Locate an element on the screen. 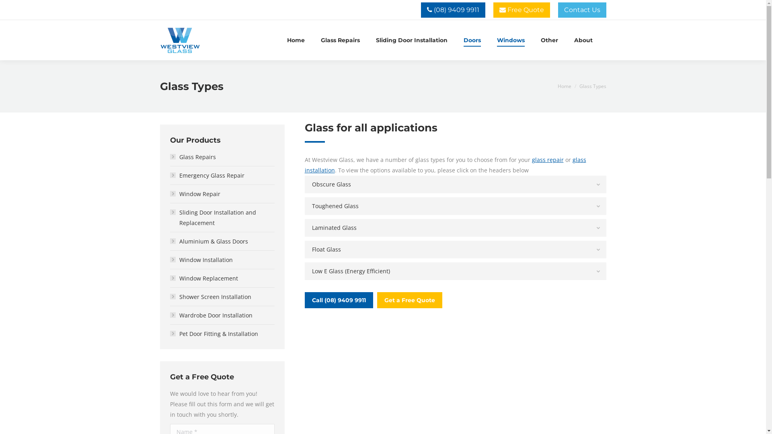  Sliding Door Installation is located at coordinates (411, 40).